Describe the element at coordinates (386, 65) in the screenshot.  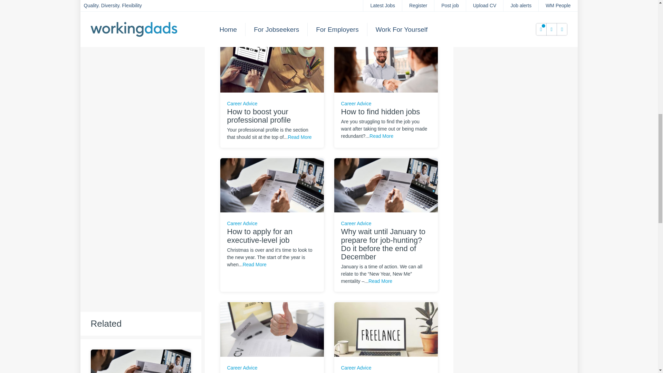
I see `How to find hidden jobs` at that location.